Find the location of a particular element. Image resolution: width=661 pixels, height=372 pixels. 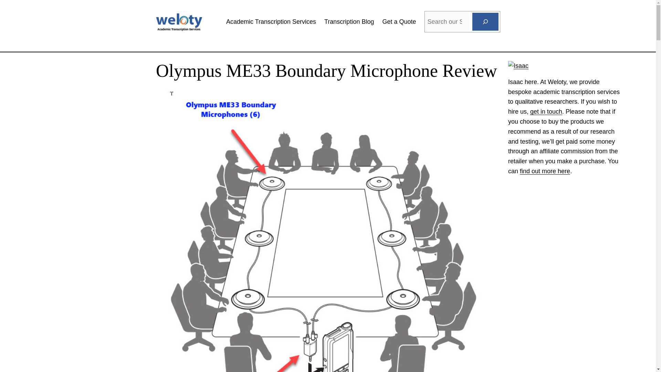

Get a Quote is located at coordinates (399, 21).